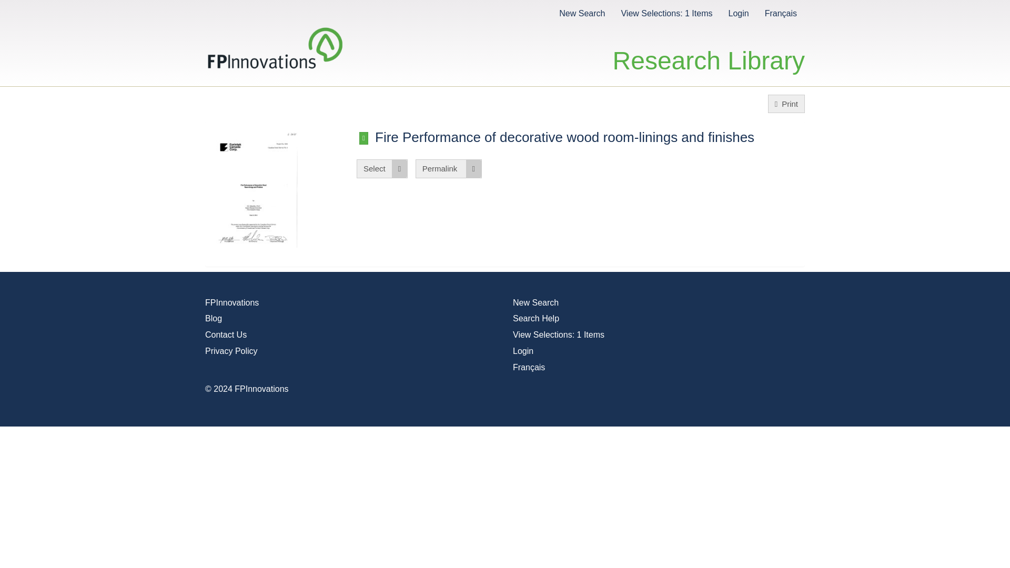 The height and width of the screenshot is (568, 1010). Describe the element at coordinates (225, 334) in the screenshot. I see `Contact Us` at that location.